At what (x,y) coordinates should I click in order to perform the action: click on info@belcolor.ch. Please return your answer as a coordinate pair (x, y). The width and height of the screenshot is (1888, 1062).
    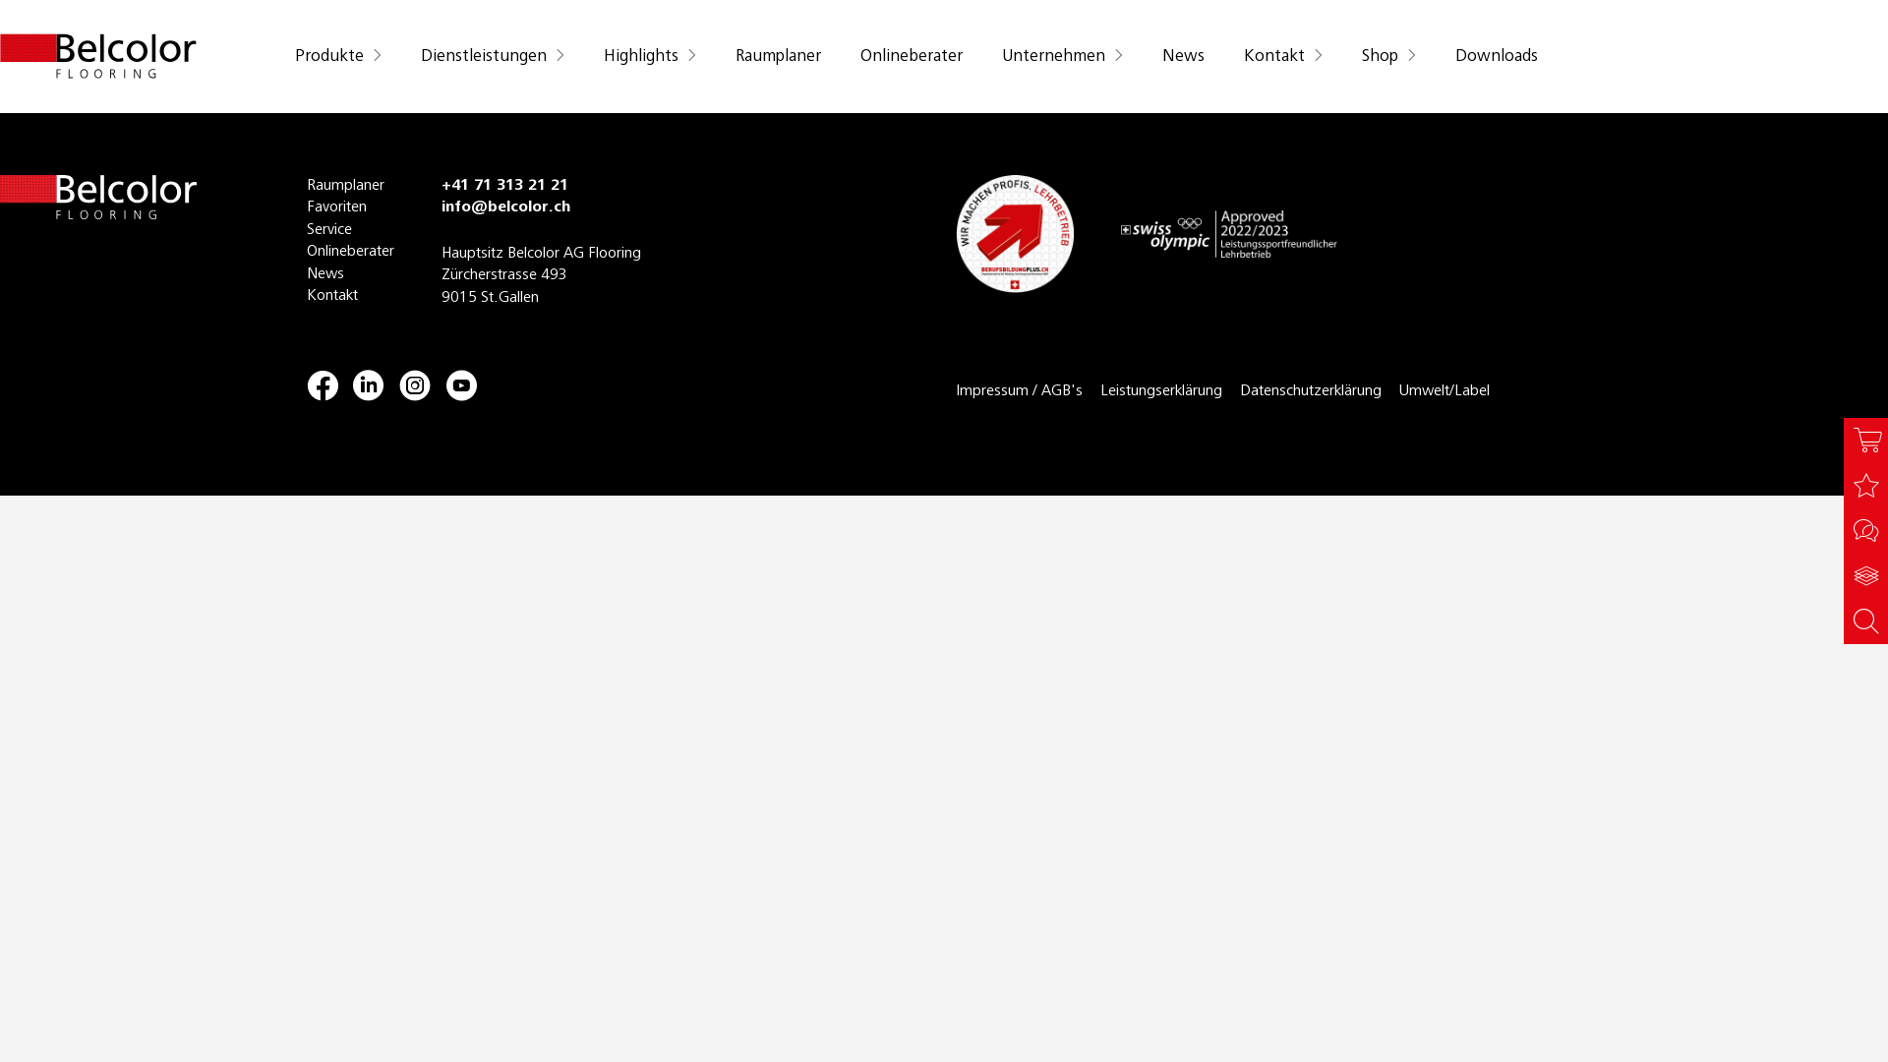
    Looking at the image, I should click on (505, 207).